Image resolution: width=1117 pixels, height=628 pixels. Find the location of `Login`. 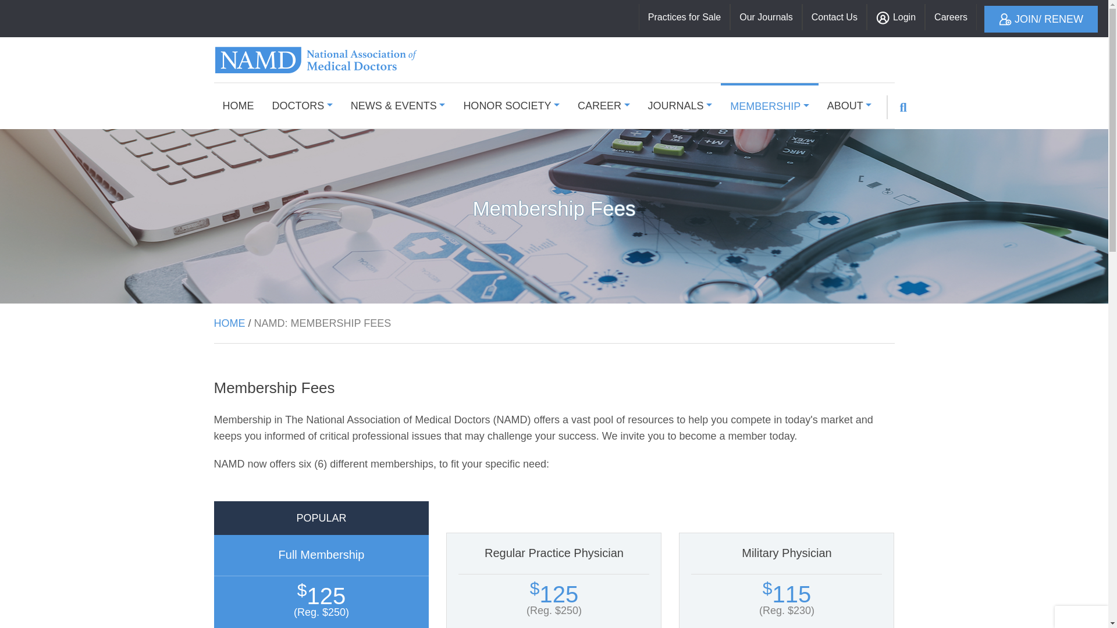

Login is located at coordinates (895, 16).